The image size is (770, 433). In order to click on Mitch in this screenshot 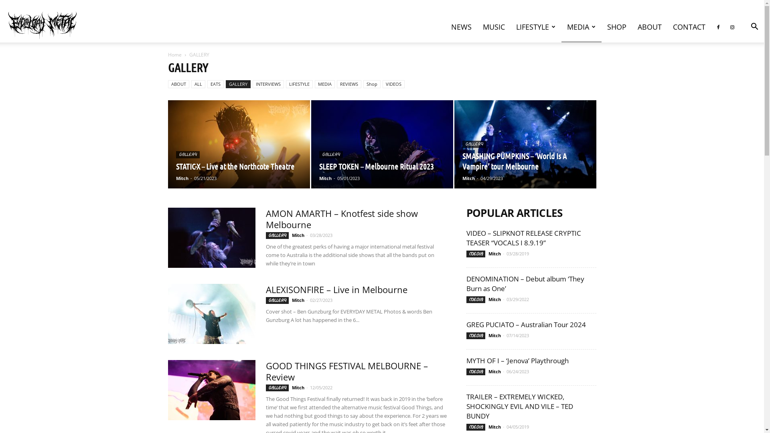, I will do `click(495, 253)`.